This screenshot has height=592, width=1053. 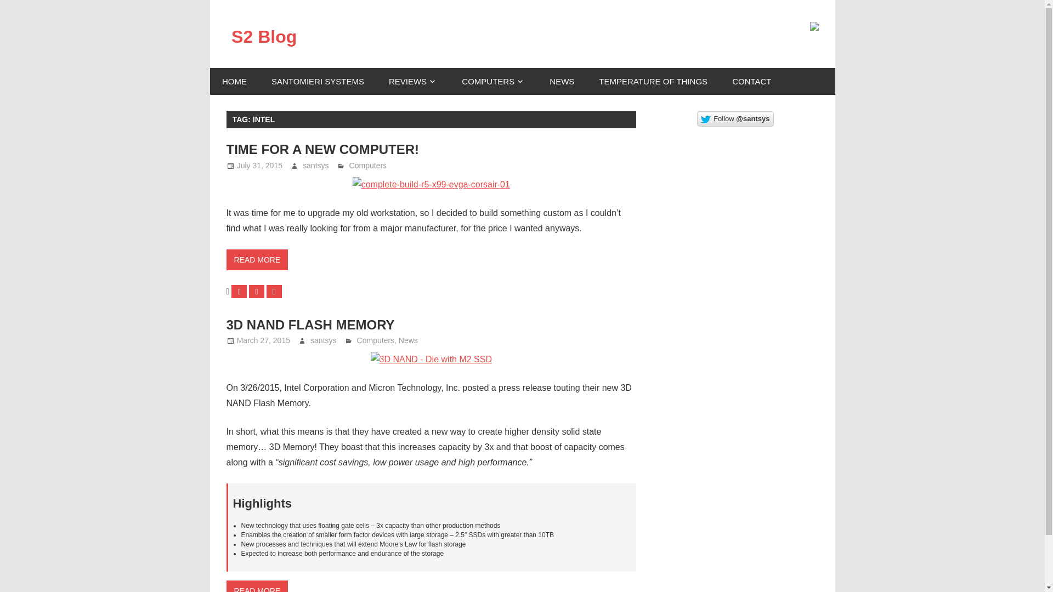 I want to click on 9:20 pm, so click(x=263, y=340).